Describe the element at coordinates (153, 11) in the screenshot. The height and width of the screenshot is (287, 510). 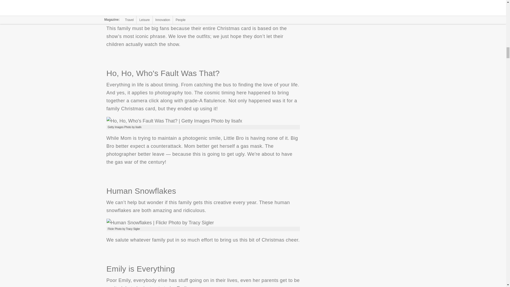
I see `Christmas is Coming` at that location.